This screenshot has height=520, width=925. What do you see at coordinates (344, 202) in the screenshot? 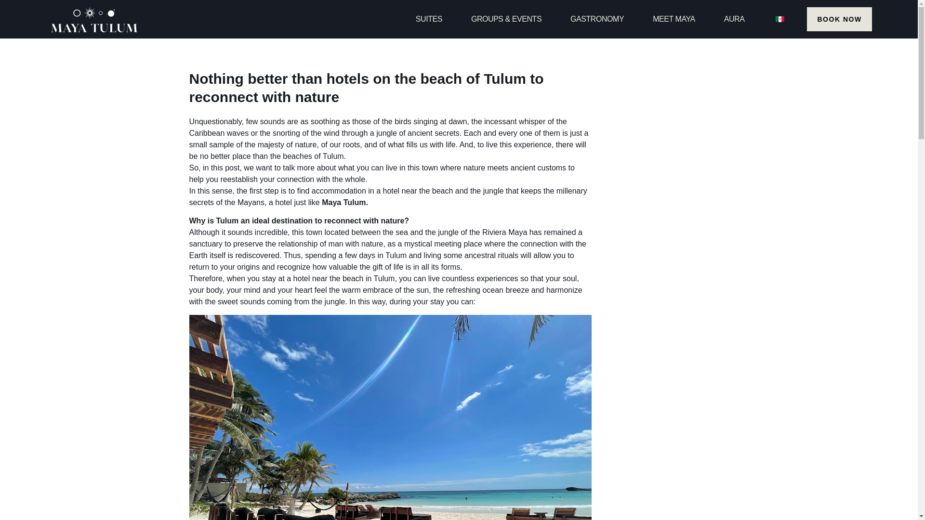
I see `Maya Tulum` at bounding box center [344, 202].